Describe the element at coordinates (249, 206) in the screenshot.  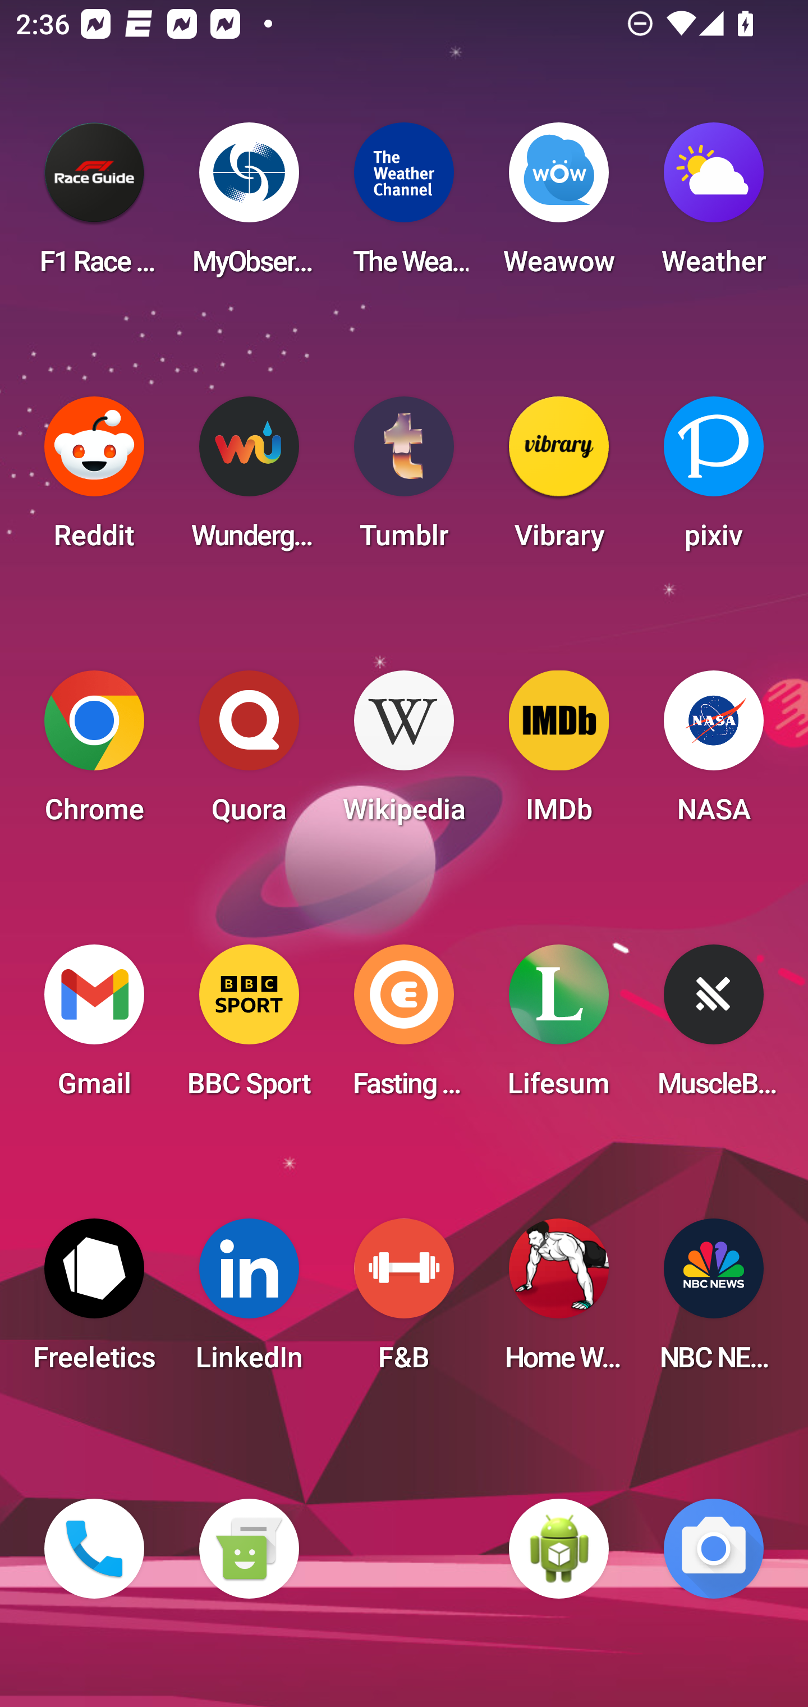
I see `MyObservatory` at that location.